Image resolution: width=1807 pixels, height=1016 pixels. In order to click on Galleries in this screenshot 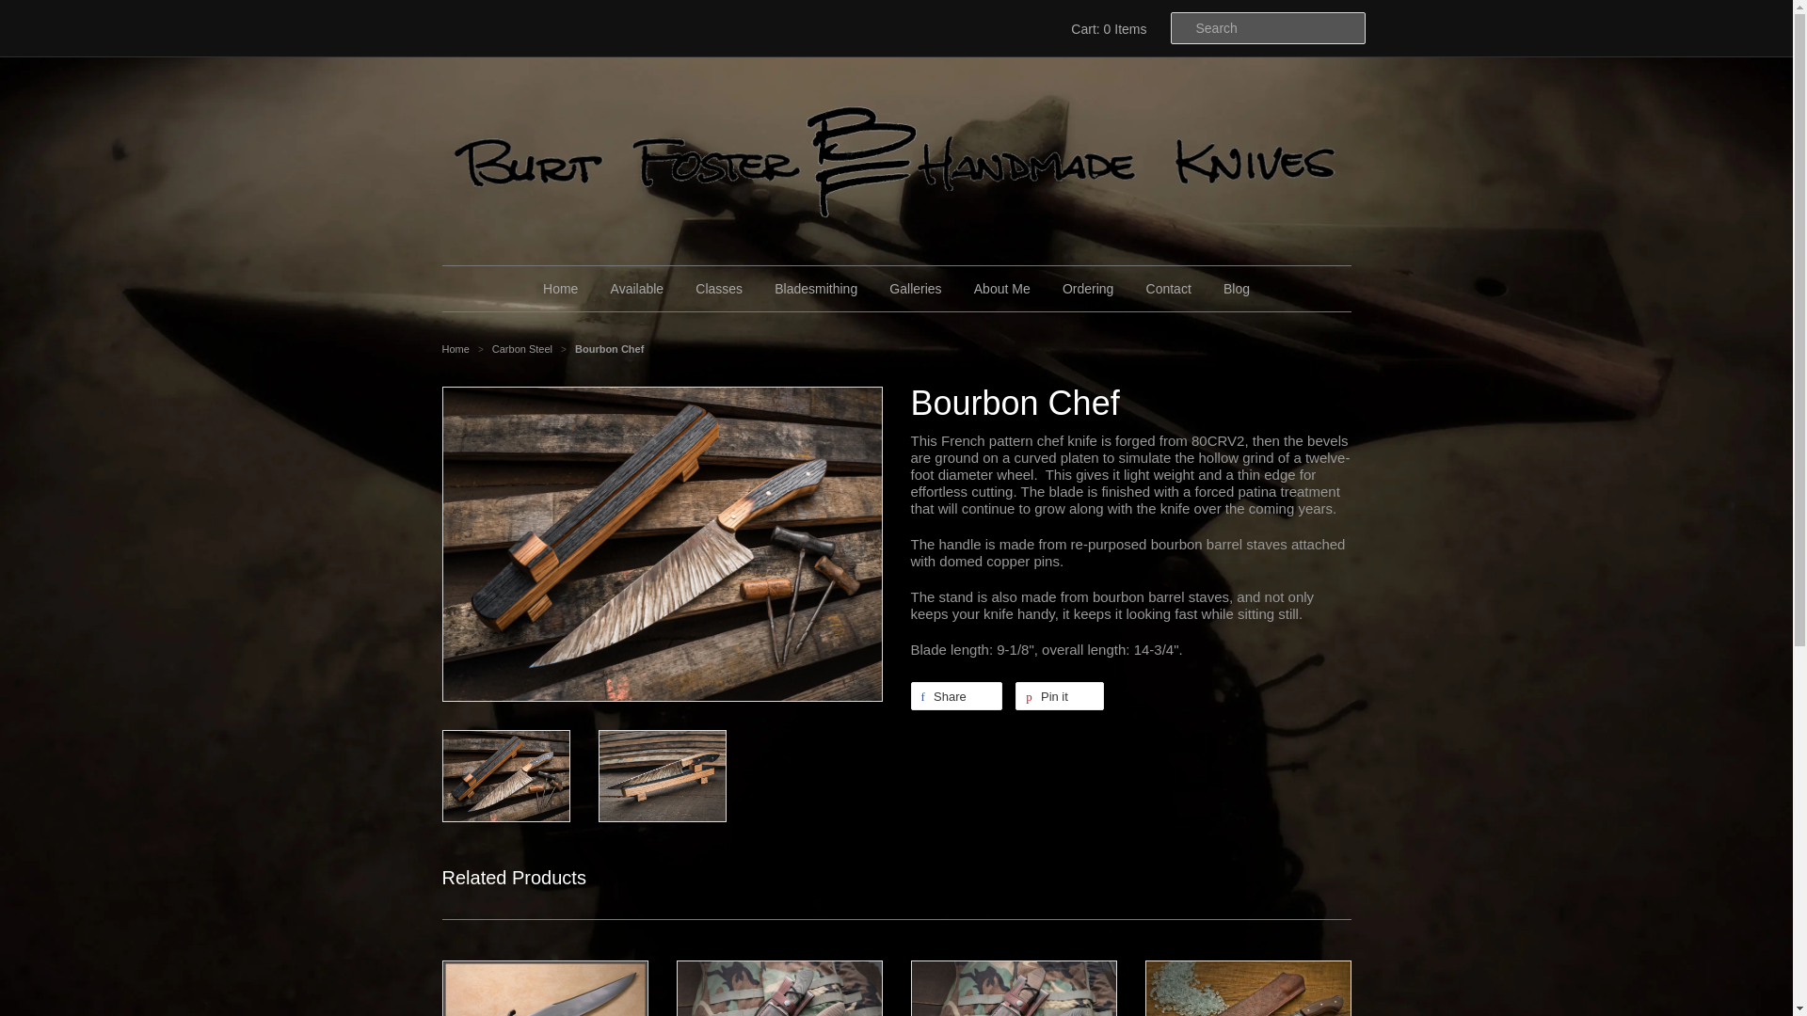, I will do `click(915, 288)`.